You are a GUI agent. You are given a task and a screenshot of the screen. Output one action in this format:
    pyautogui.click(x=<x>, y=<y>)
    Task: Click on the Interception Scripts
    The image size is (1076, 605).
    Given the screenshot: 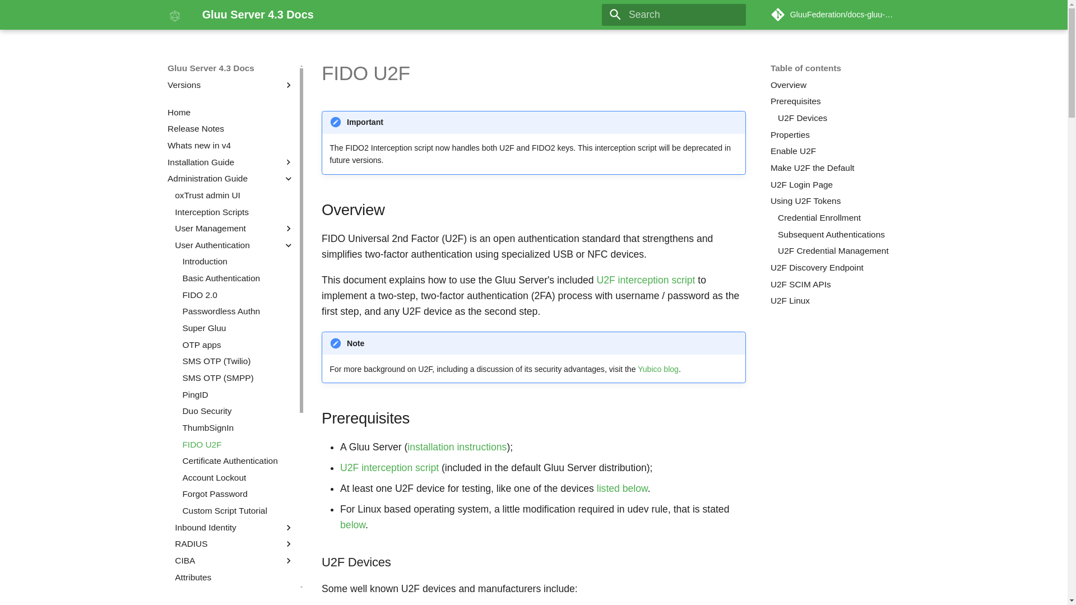 What is the action you would take?
    pyautogui.click(x=234, y=212)
    